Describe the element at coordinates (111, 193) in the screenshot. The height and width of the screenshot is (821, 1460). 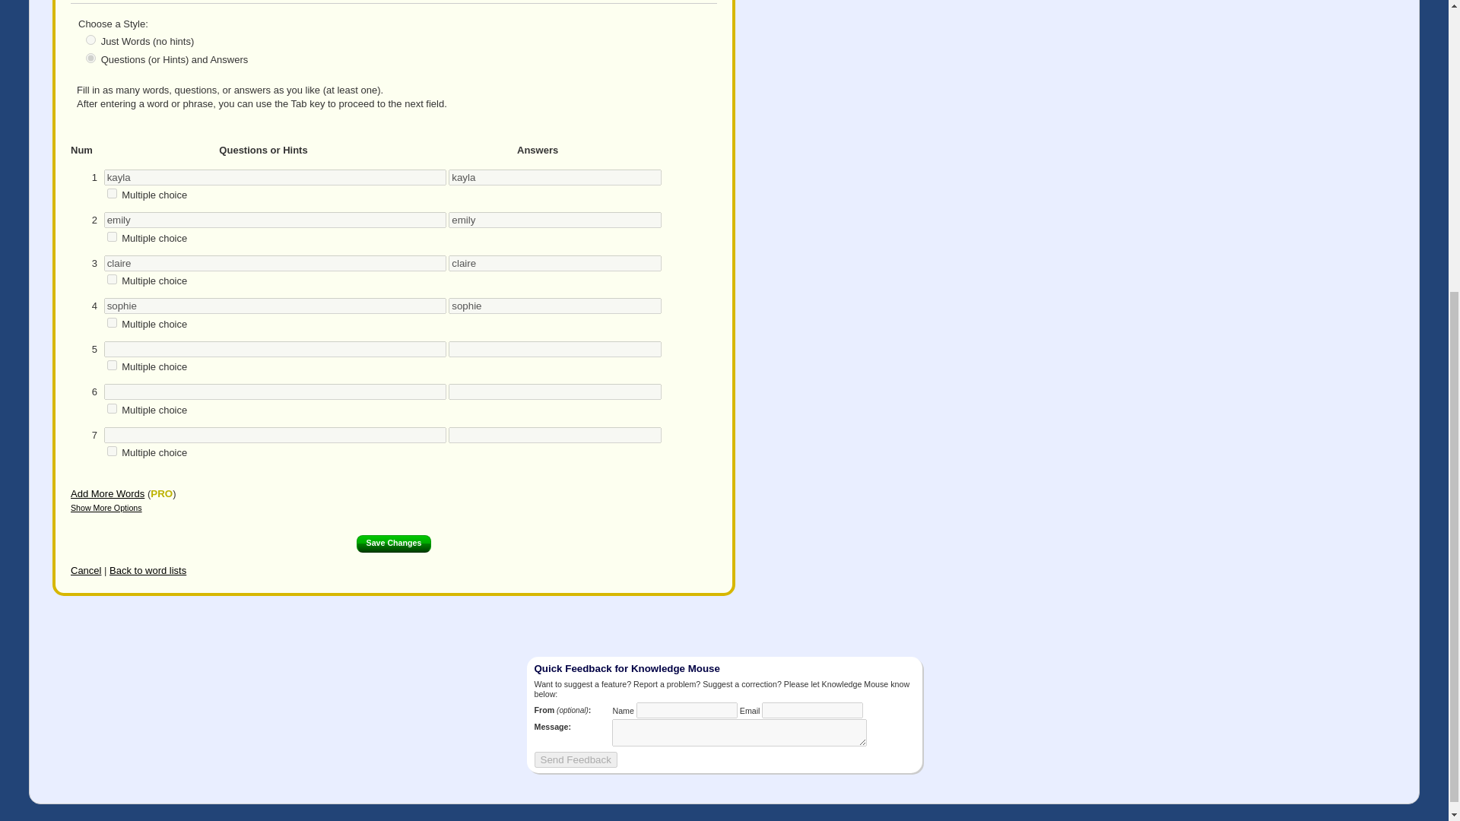
I see `1` at that location.